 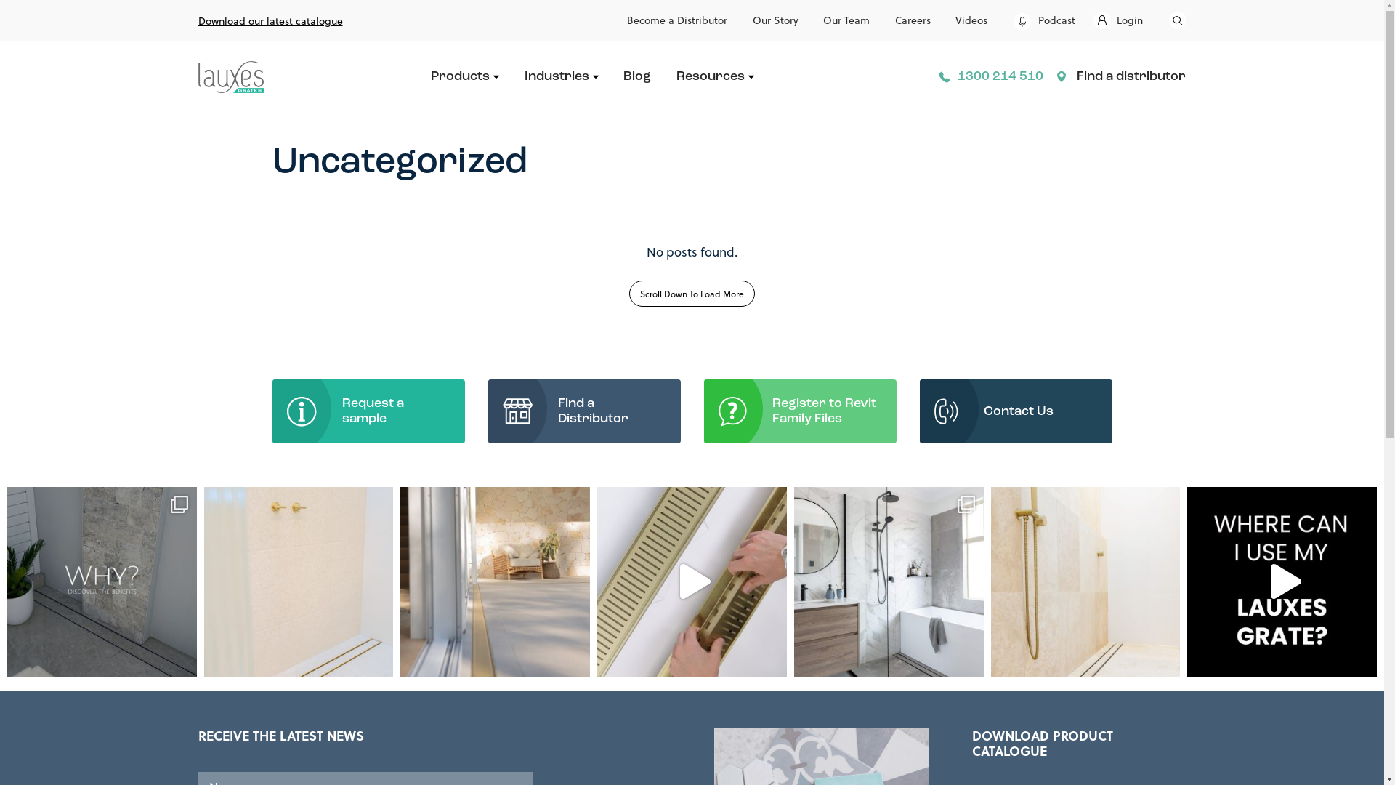 What do you see at coordinates (270, 20) in the screenshot?
I see `Download our latest catalogue` at bounding box center [270, 20].